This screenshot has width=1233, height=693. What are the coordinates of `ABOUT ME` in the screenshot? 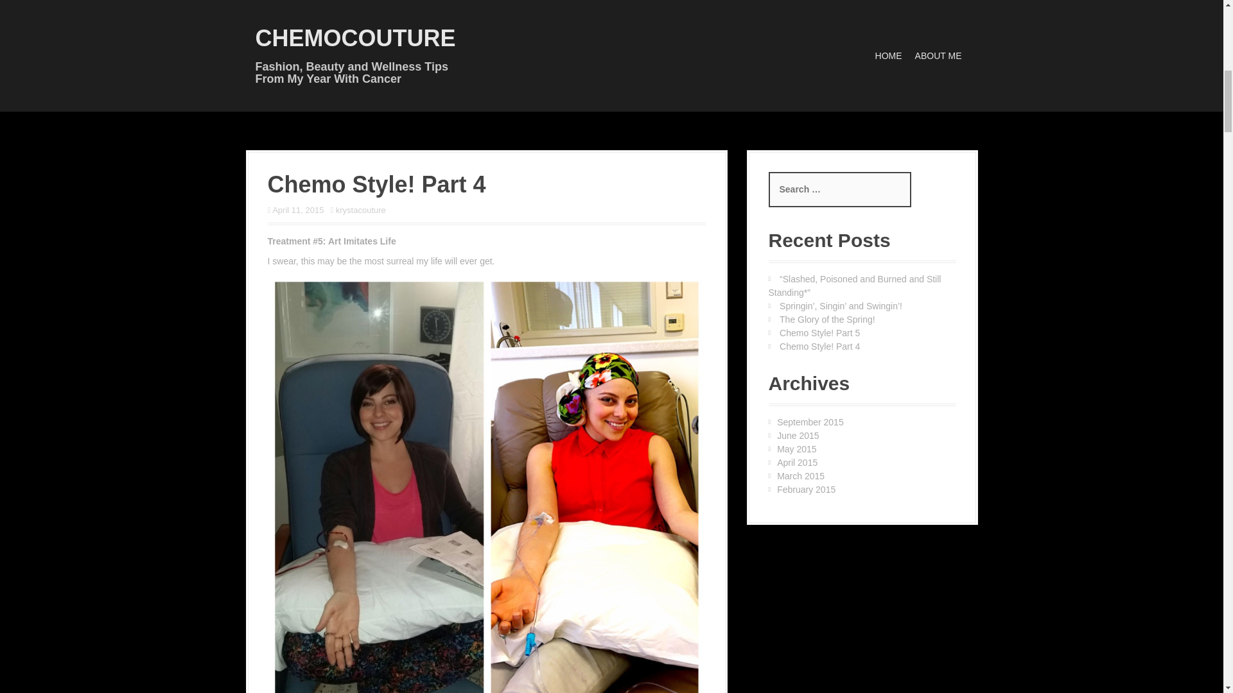 It's located at (938, 56).